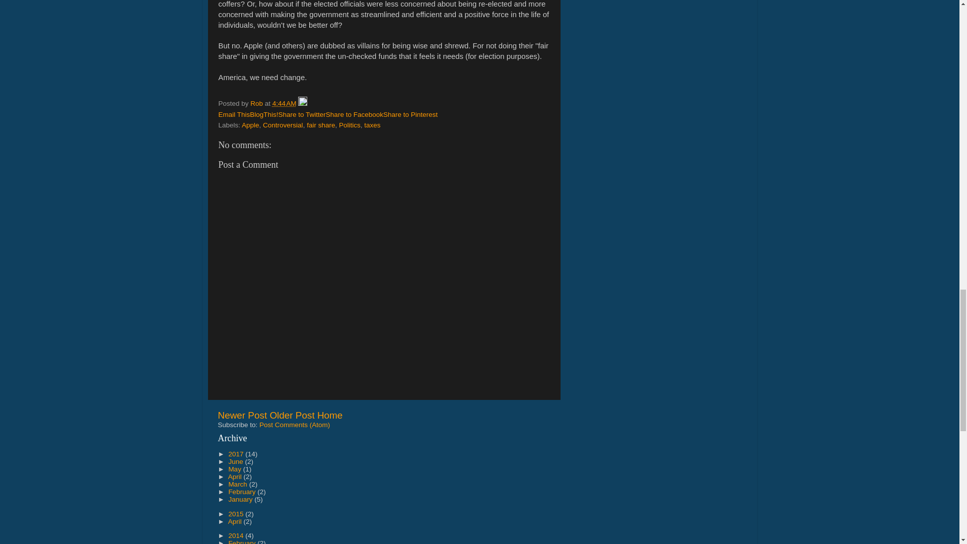  I want to click on Email This, so click(234, 115).